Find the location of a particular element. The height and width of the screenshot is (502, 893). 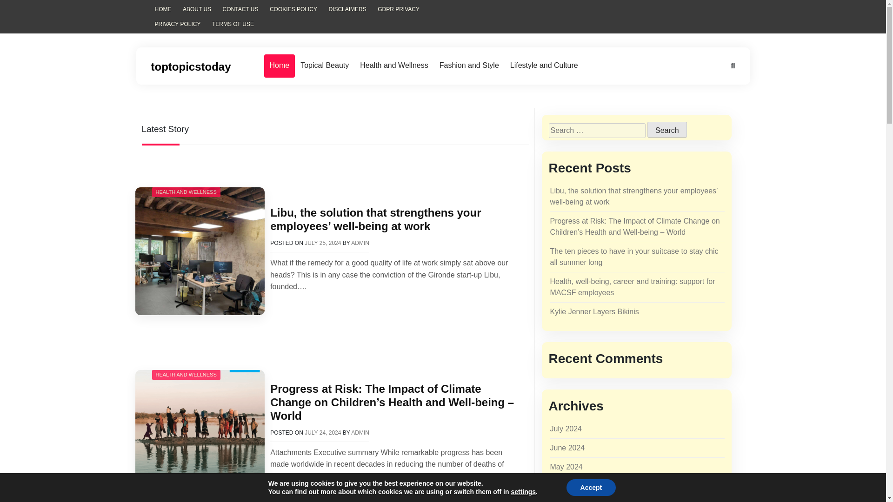

ABOUT US is located at coordinates (197, 9).